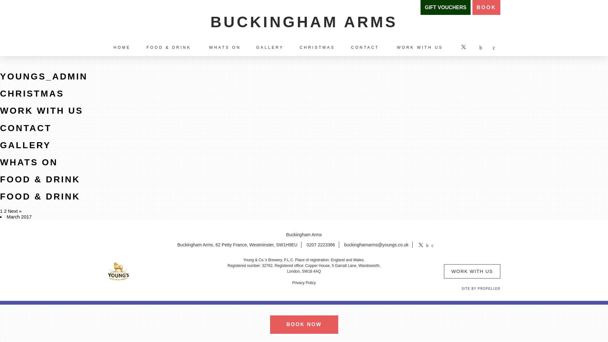 This screenshot has height=342, width=608. What do you see at coordinates (26, 128) in the screenshot?
I see `CONTACT` at bounding box center [26, 128].